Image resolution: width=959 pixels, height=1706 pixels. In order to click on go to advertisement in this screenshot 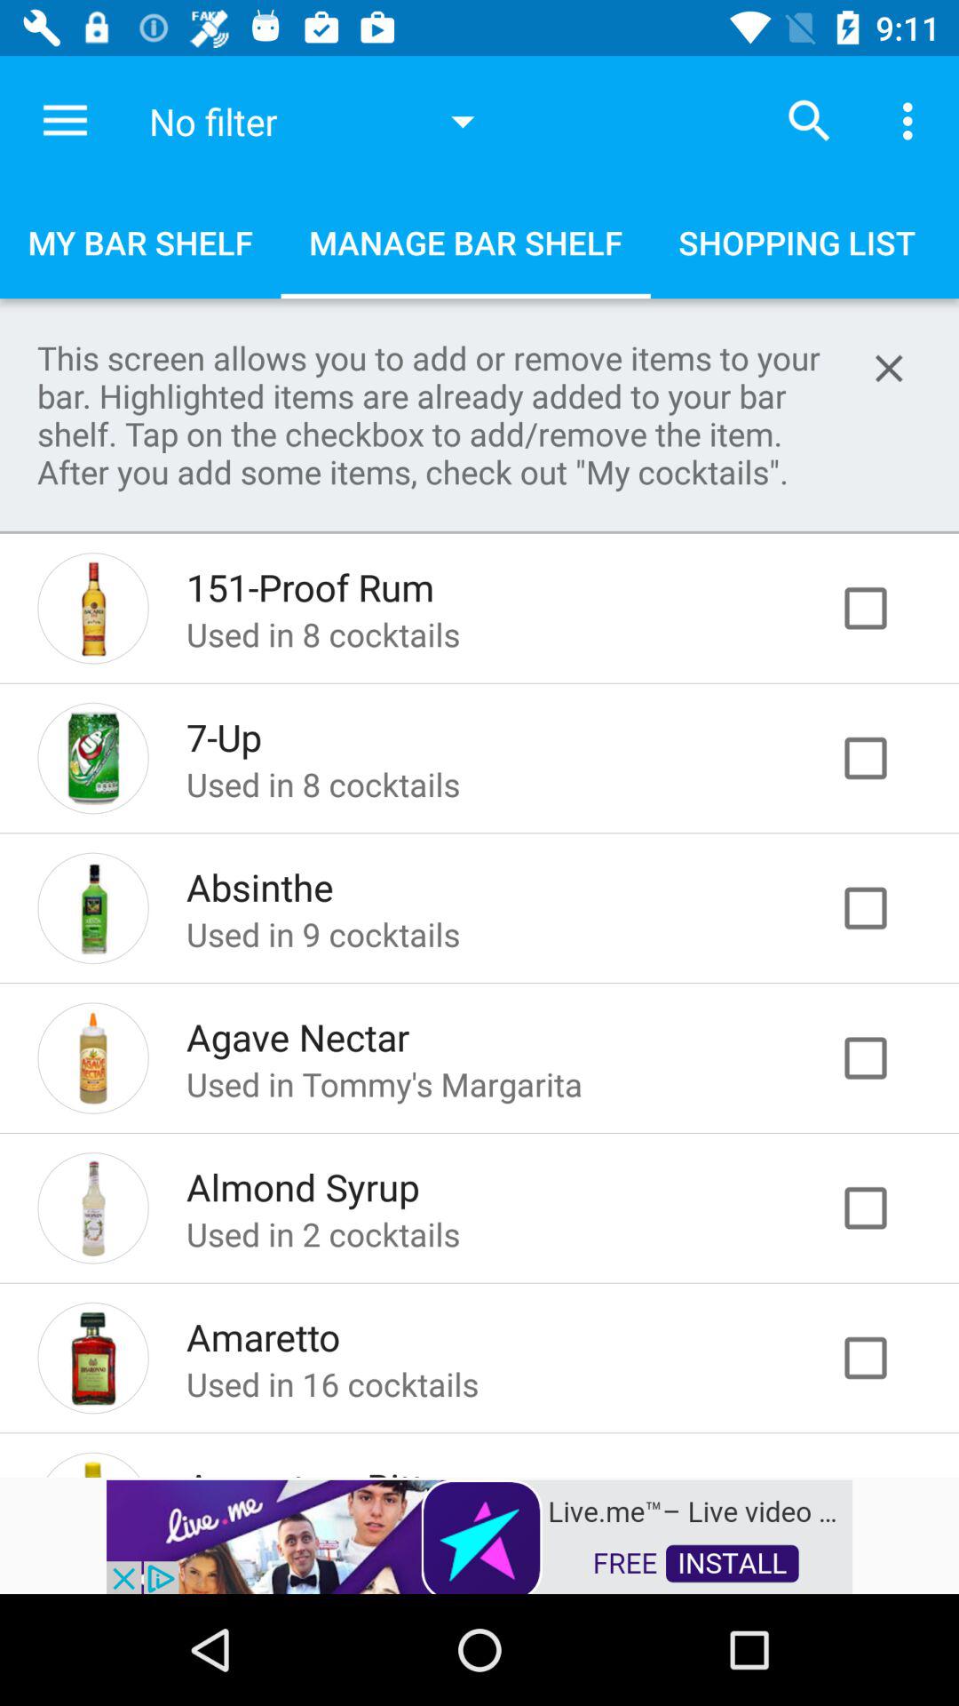, I will do `click(884, 1358)`.